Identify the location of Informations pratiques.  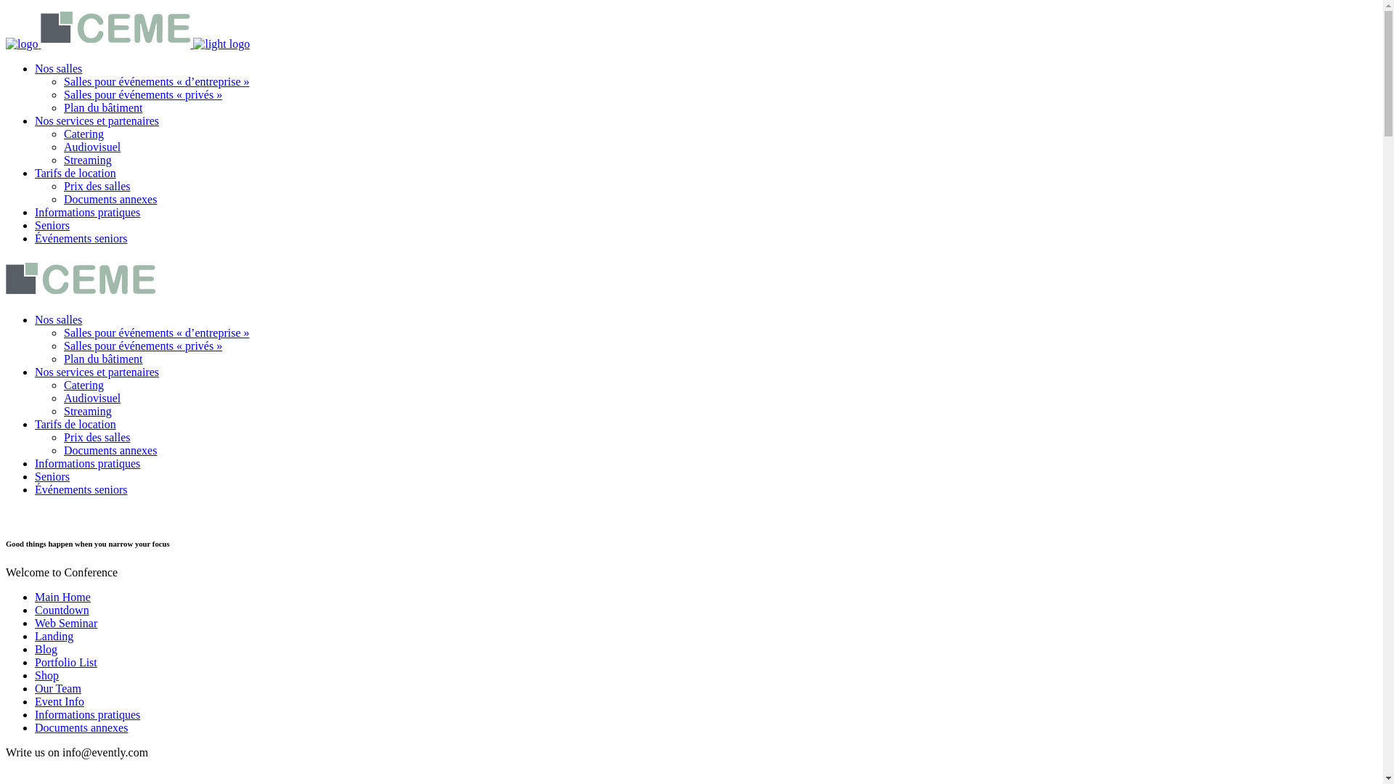
(87, 463).